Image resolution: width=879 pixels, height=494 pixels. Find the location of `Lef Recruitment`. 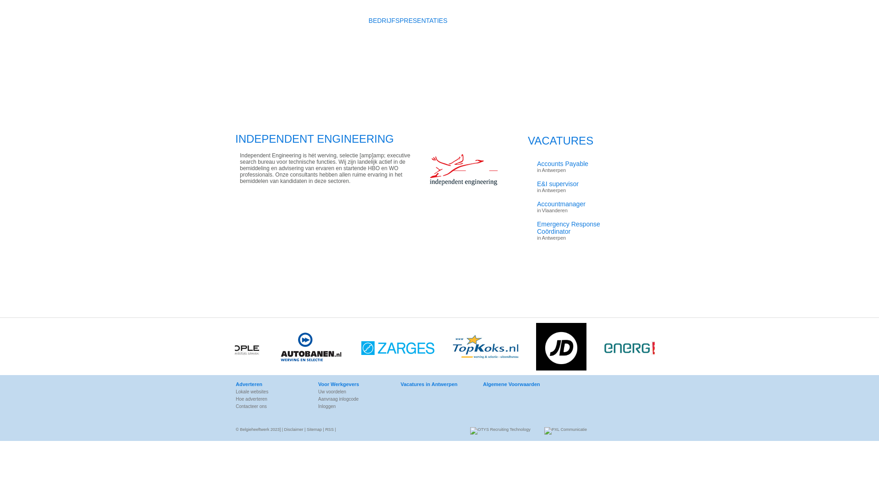

Lef Recruitment is located at coordinates (402, 348).